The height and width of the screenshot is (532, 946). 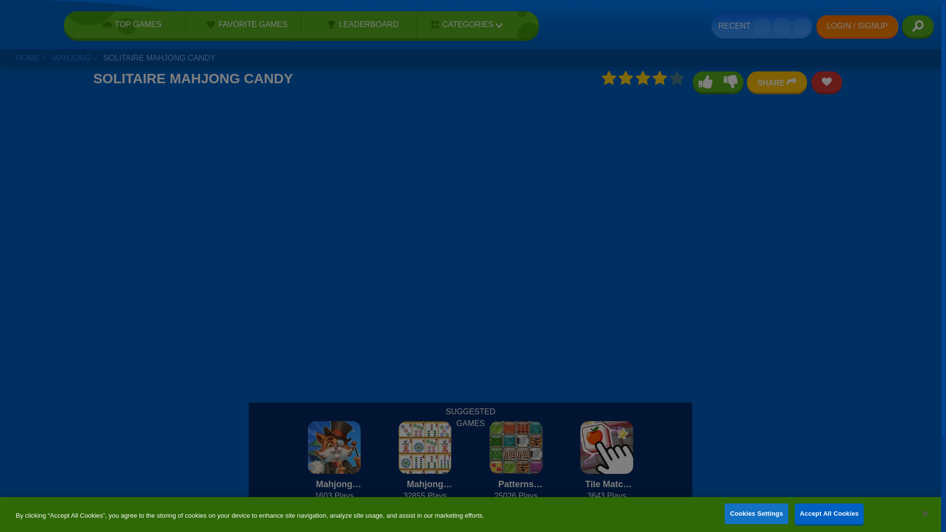 What do you see at coordinates (463, 25) in the screenshot?
I see `CATEGORIES` at bounding box center [463, 25].